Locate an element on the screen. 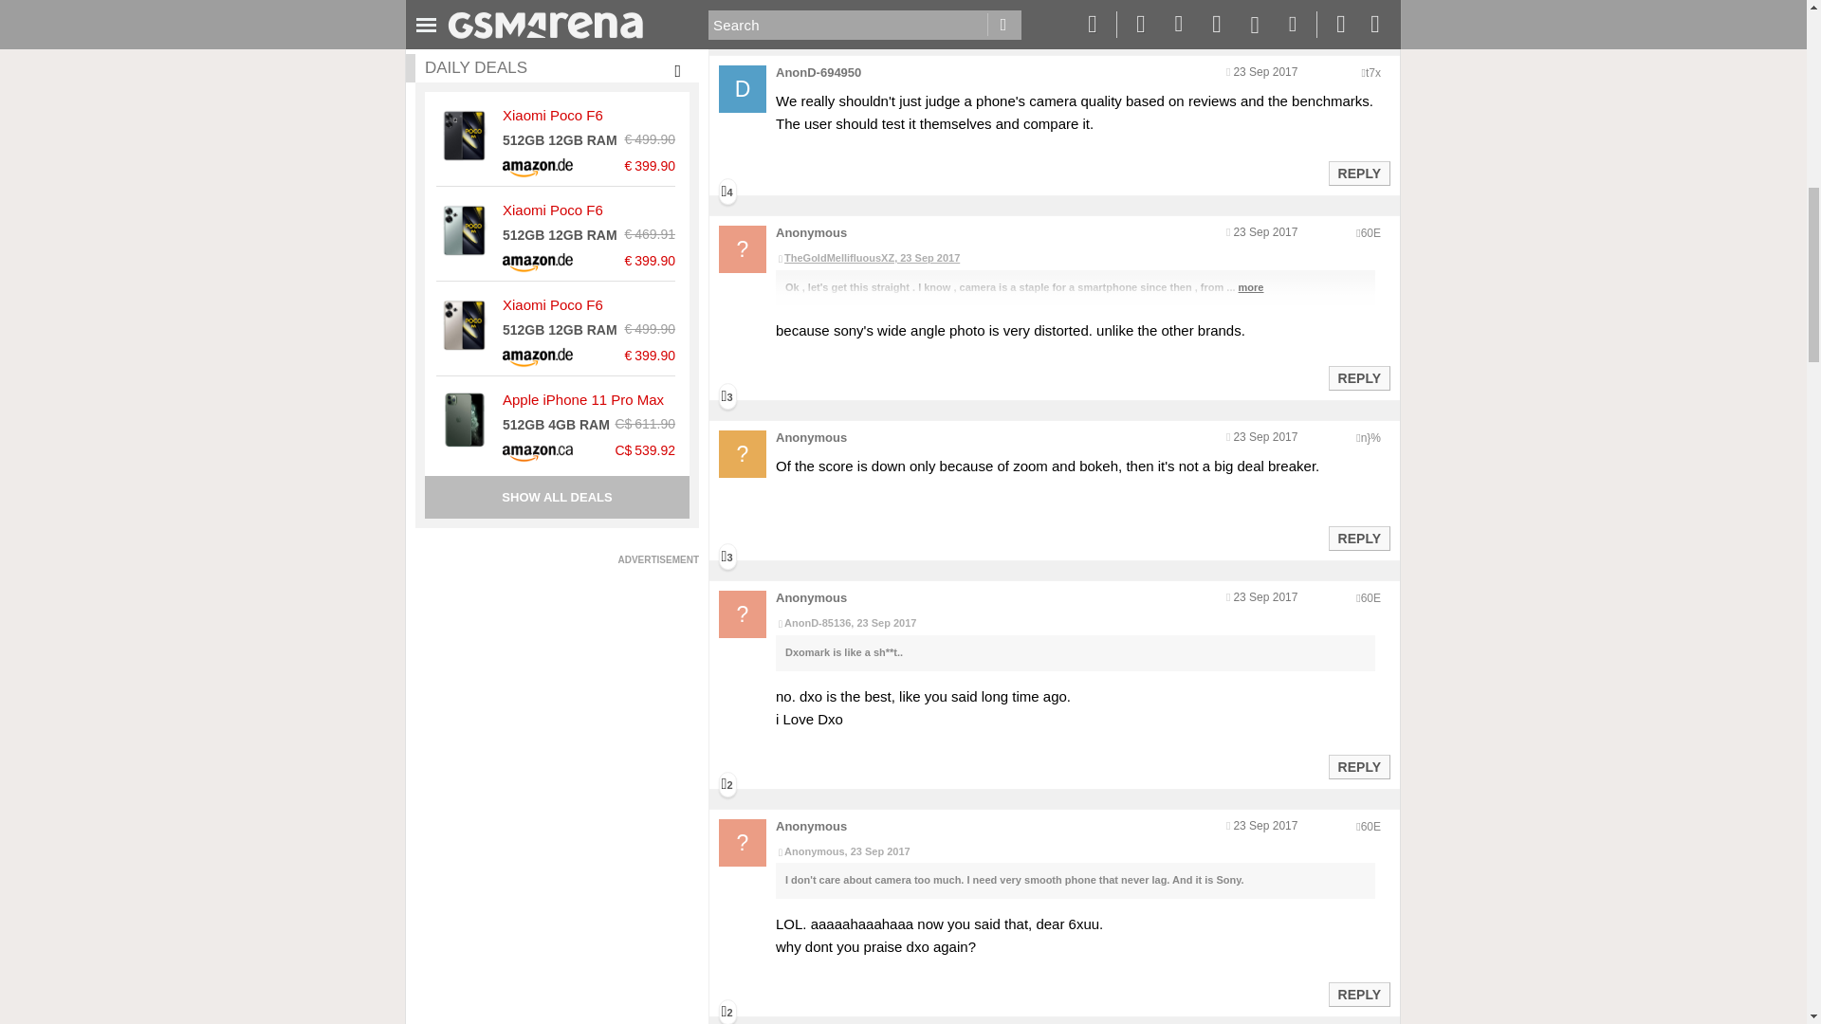 The height and width of the screenshot is (1024, 1821). Encoded anonymized location is located at coordinates (1373, 73).